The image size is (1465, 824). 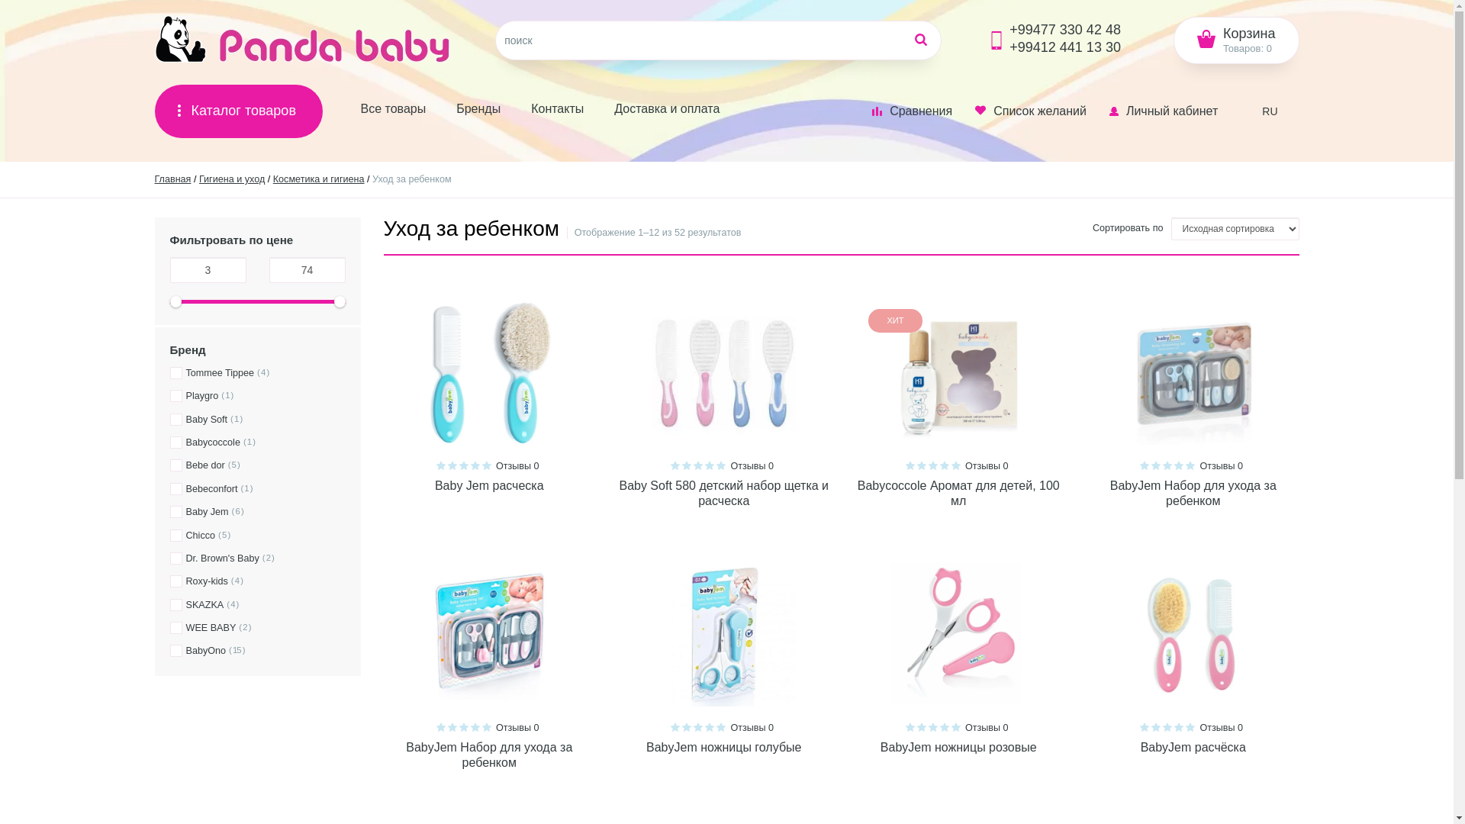 What do you see at coordinates (675, 465) in the screenshot?
I see `0 out of 5 stars` at bounding box center [675, 465].